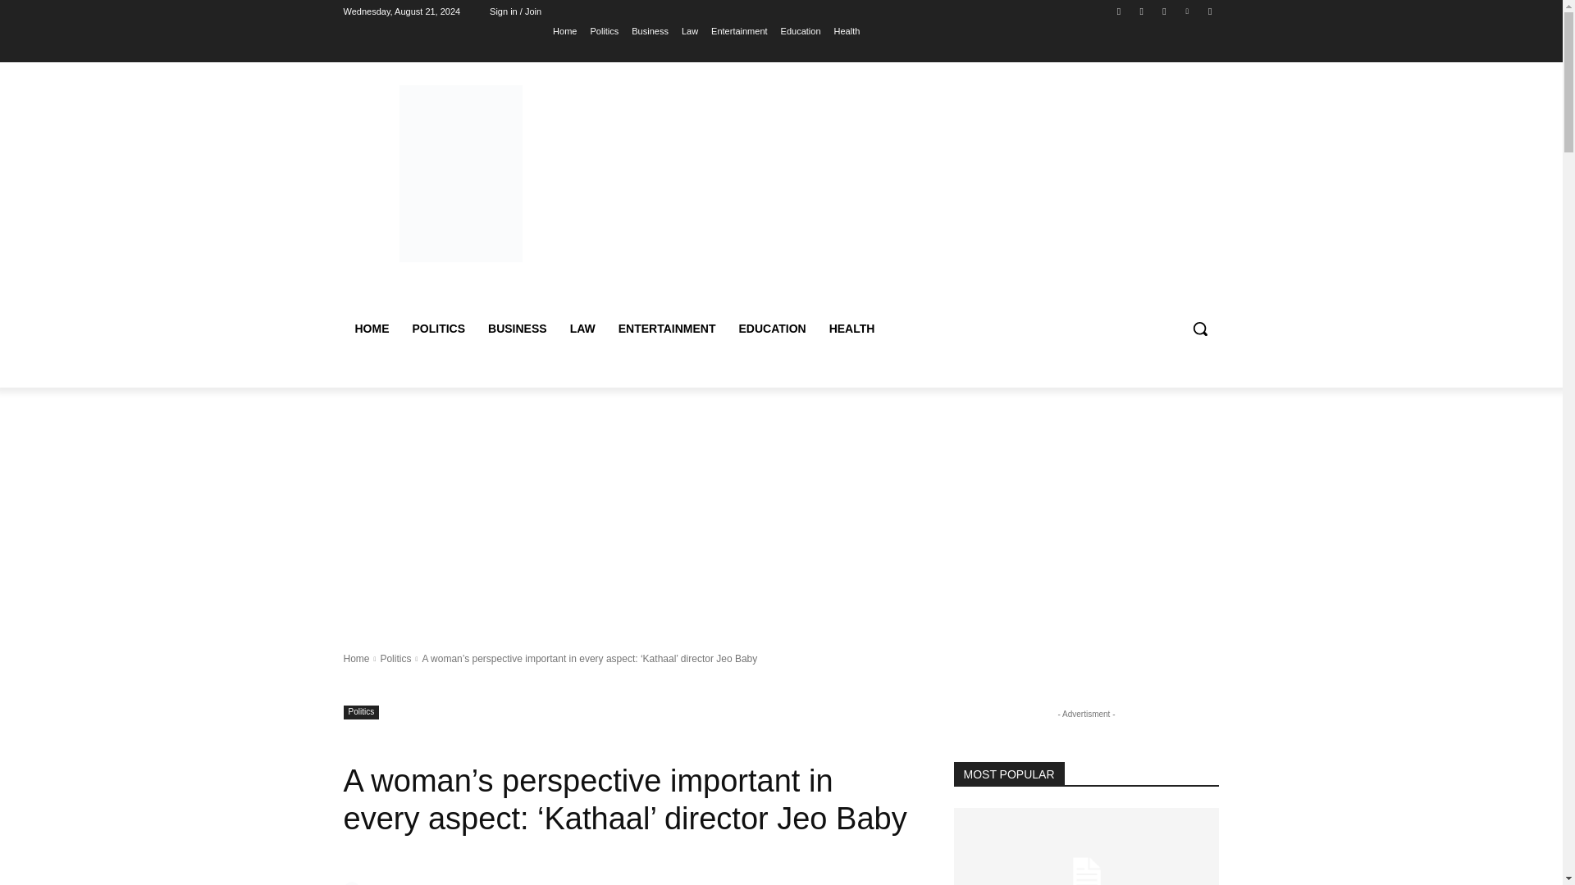  What do you see at coordinates (1142, 11) in the screenshot?
I see `Instagram` at bounding box center [1142, 11].